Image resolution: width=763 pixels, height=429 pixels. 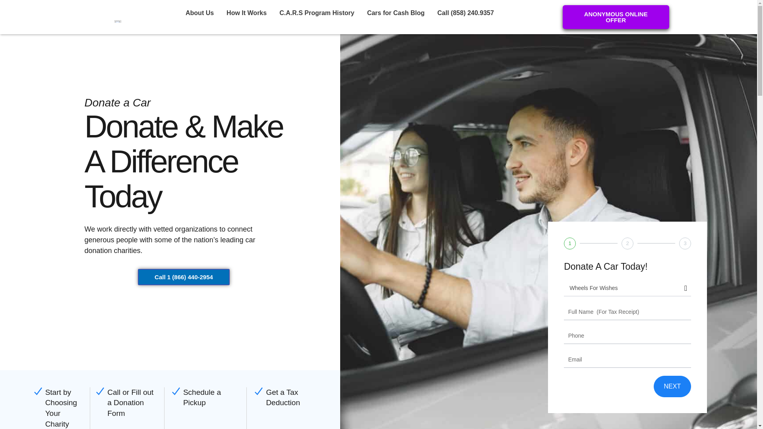 I want to click on About Us, so click(x=199, y=13).